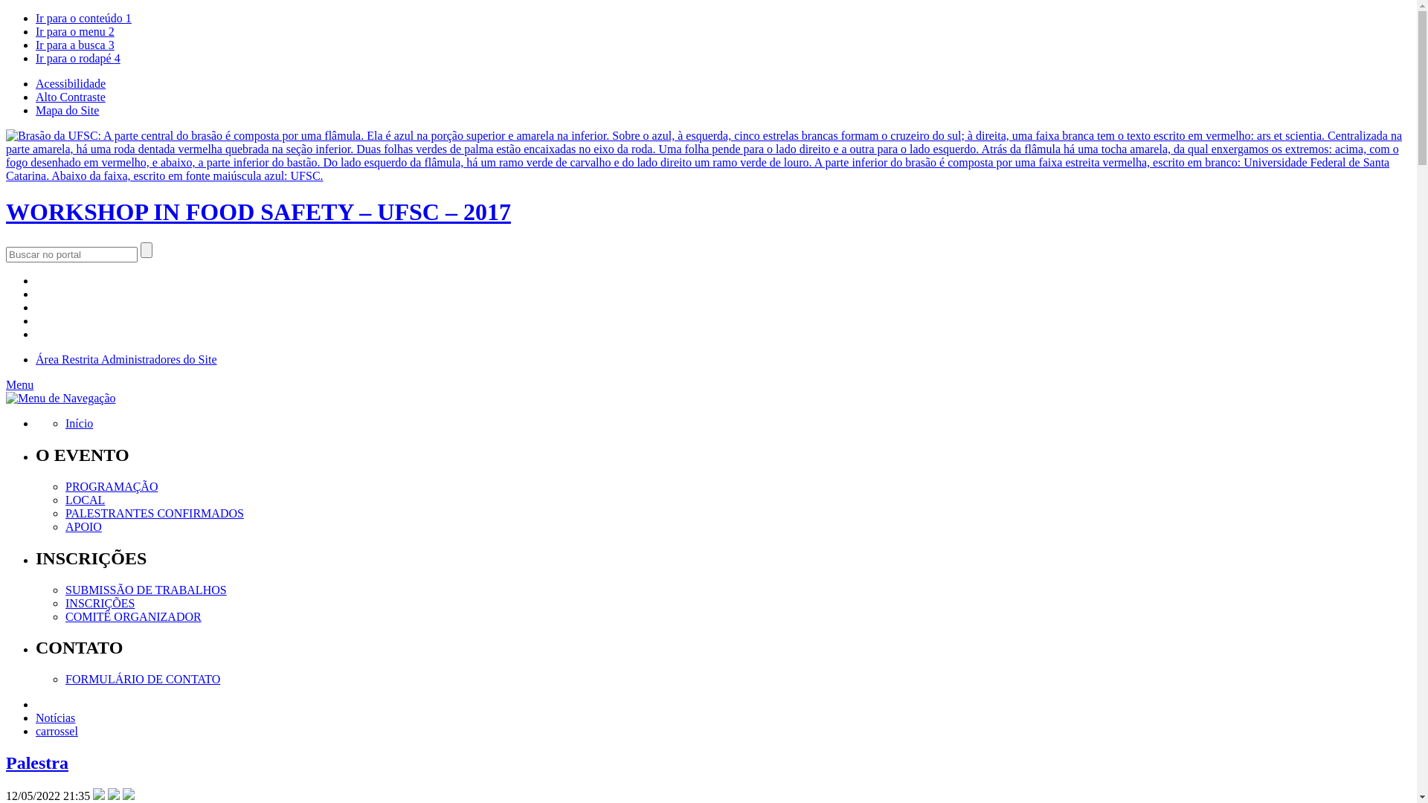 The width and height of the screenshot is (1428, 803). Describe the element at coordinates (71, 83) in the screenshot. I see `Acessibilidade` at that location.